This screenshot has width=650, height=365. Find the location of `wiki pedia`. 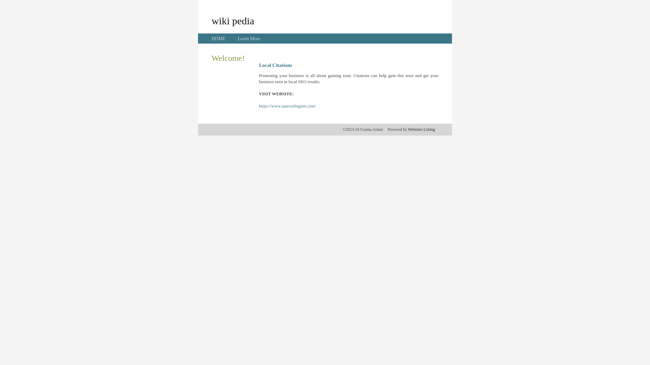

wiki pedia is located at coordinates (233, 21).